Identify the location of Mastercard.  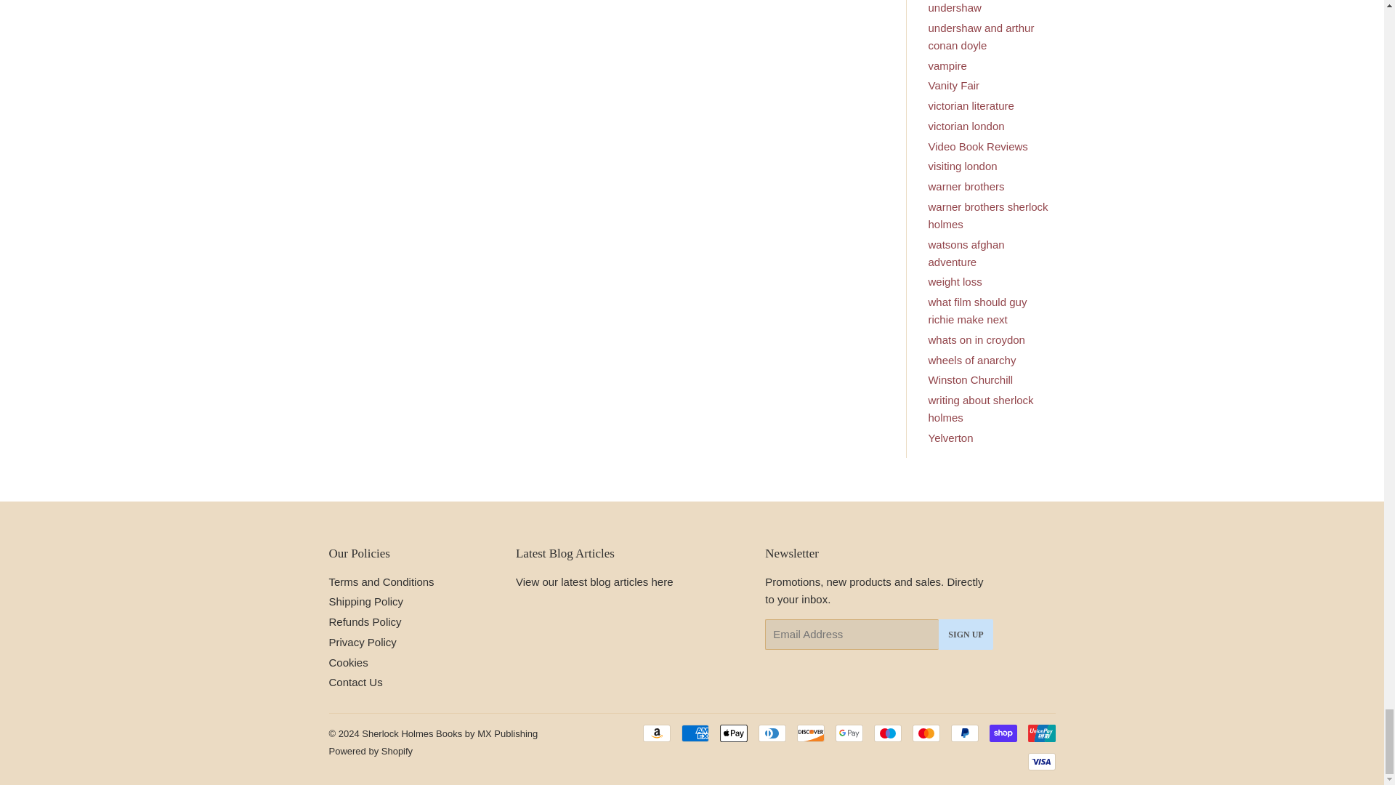
(926, 733).